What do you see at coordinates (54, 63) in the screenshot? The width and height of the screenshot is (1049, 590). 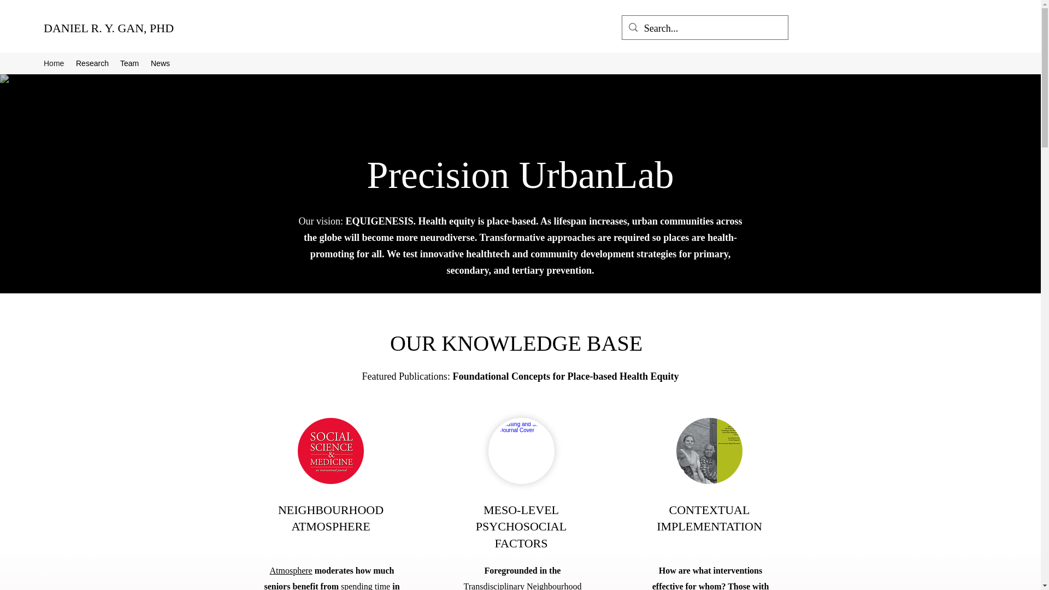 I see `Home` at bounding box center [54, 63].